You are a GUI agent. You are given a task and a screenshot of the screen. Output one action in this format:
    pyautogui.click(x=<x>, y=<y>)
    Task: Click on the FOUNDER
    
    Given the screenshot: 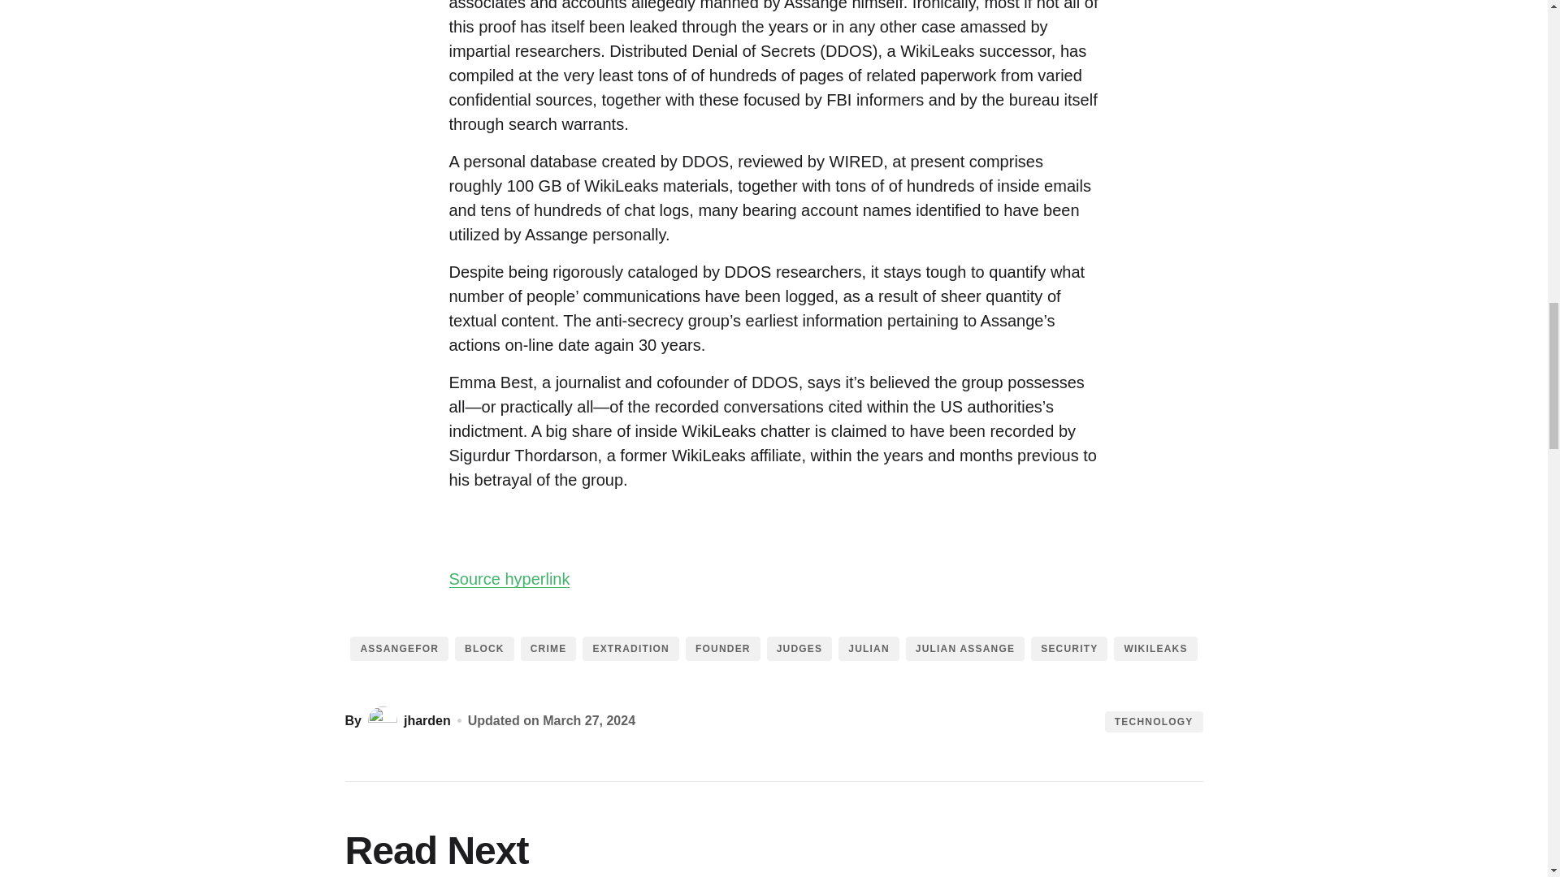 What is the action you would take?
    pyautogui.click(x=723, y=649)
    